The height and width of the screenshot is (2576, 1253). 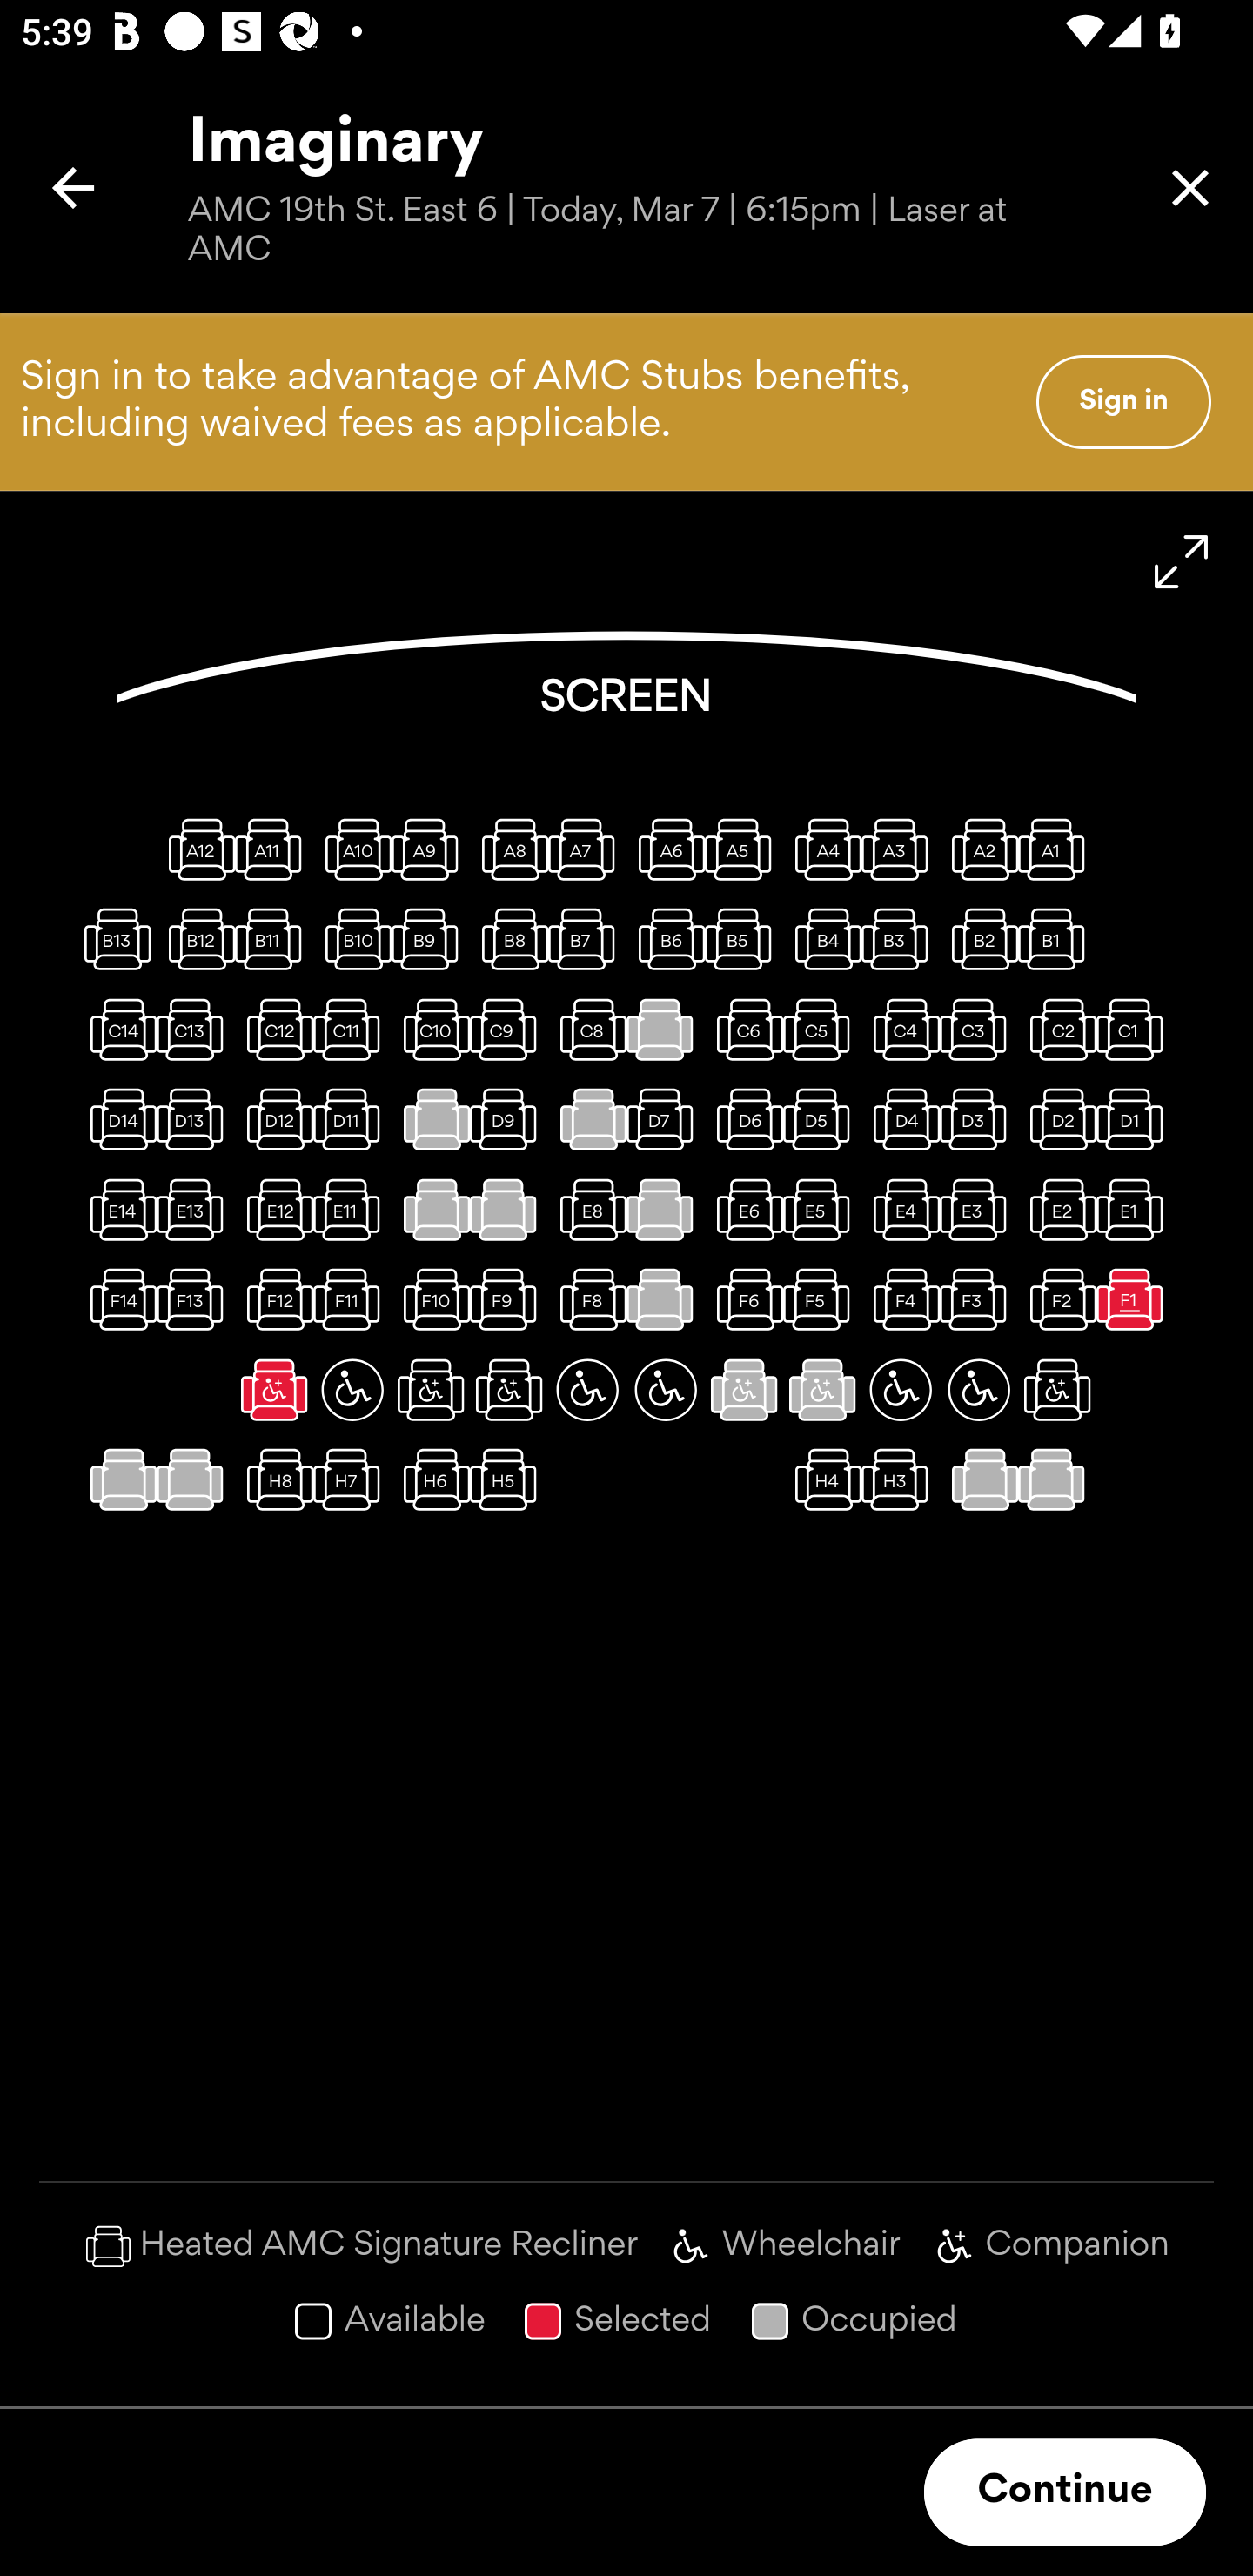 What do you see at coordinates (1190, 188) in the screenshot?
I see `Close` at bounding box center [1190, 188].